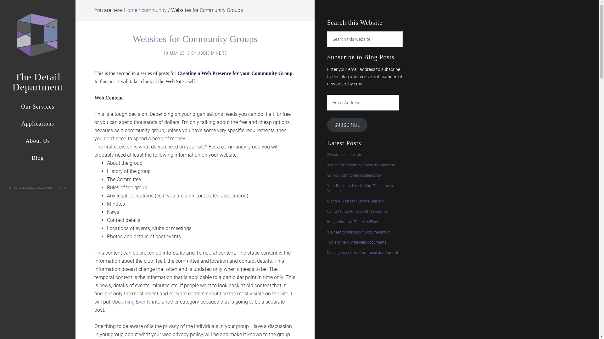  Describe the element at coordinates (131, 302) in the screenshot. I see `Upcoming Events` at that location.